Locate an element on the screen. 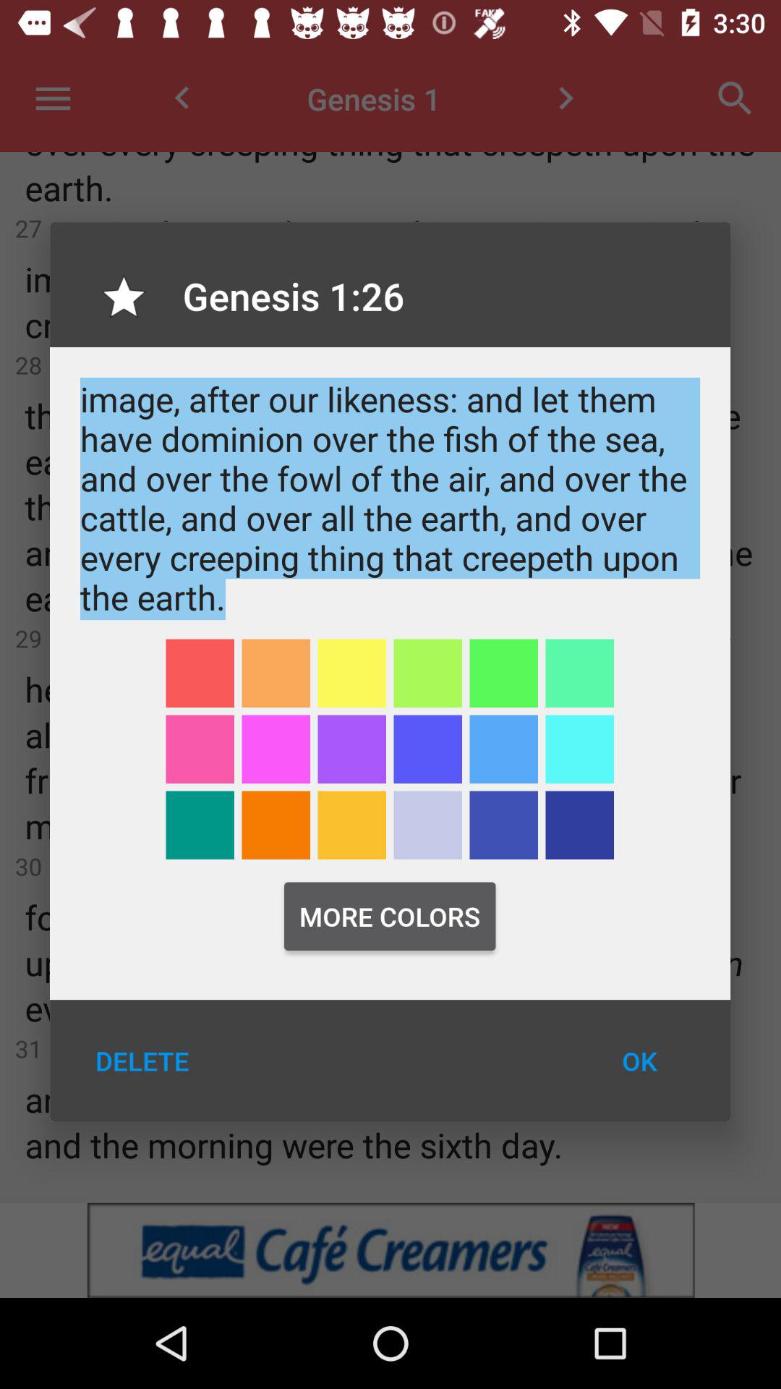 This screenshot has width=781, height=1389. select color pink is located at coordinates (276, 749).